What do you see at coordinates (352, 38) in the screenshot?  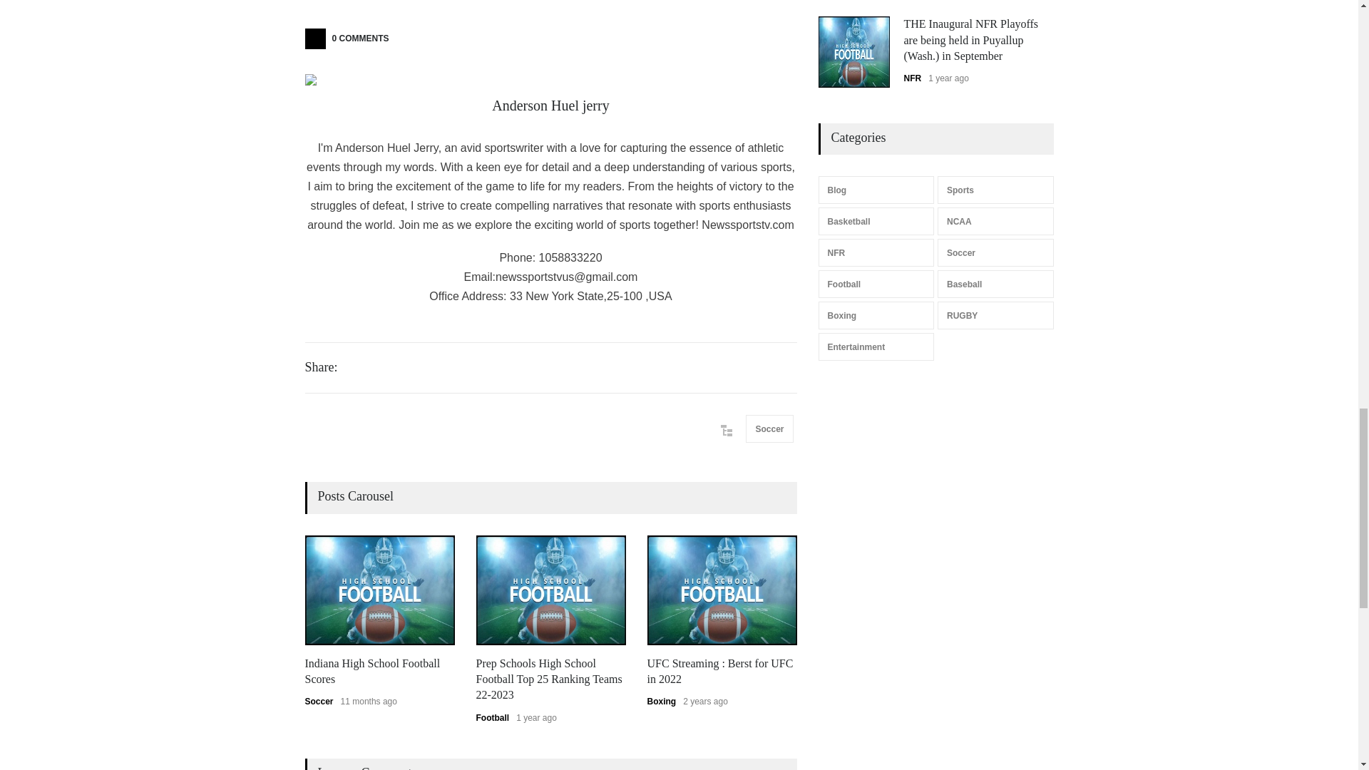 I see `0 COMMENTS` at bounding box center [352, 38].